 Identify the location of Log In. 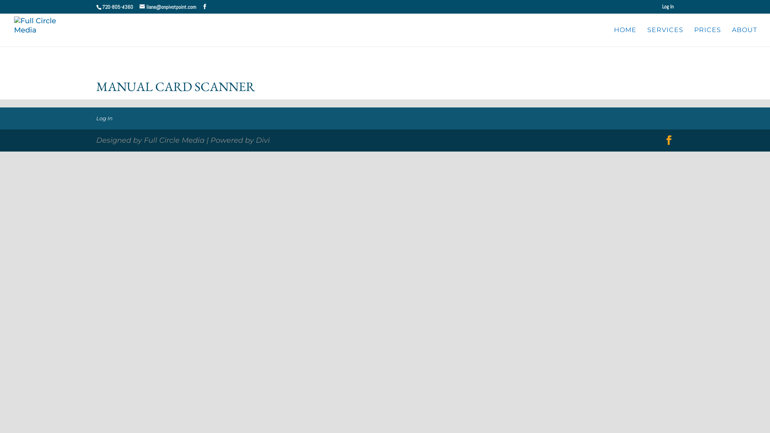
(104, 118).